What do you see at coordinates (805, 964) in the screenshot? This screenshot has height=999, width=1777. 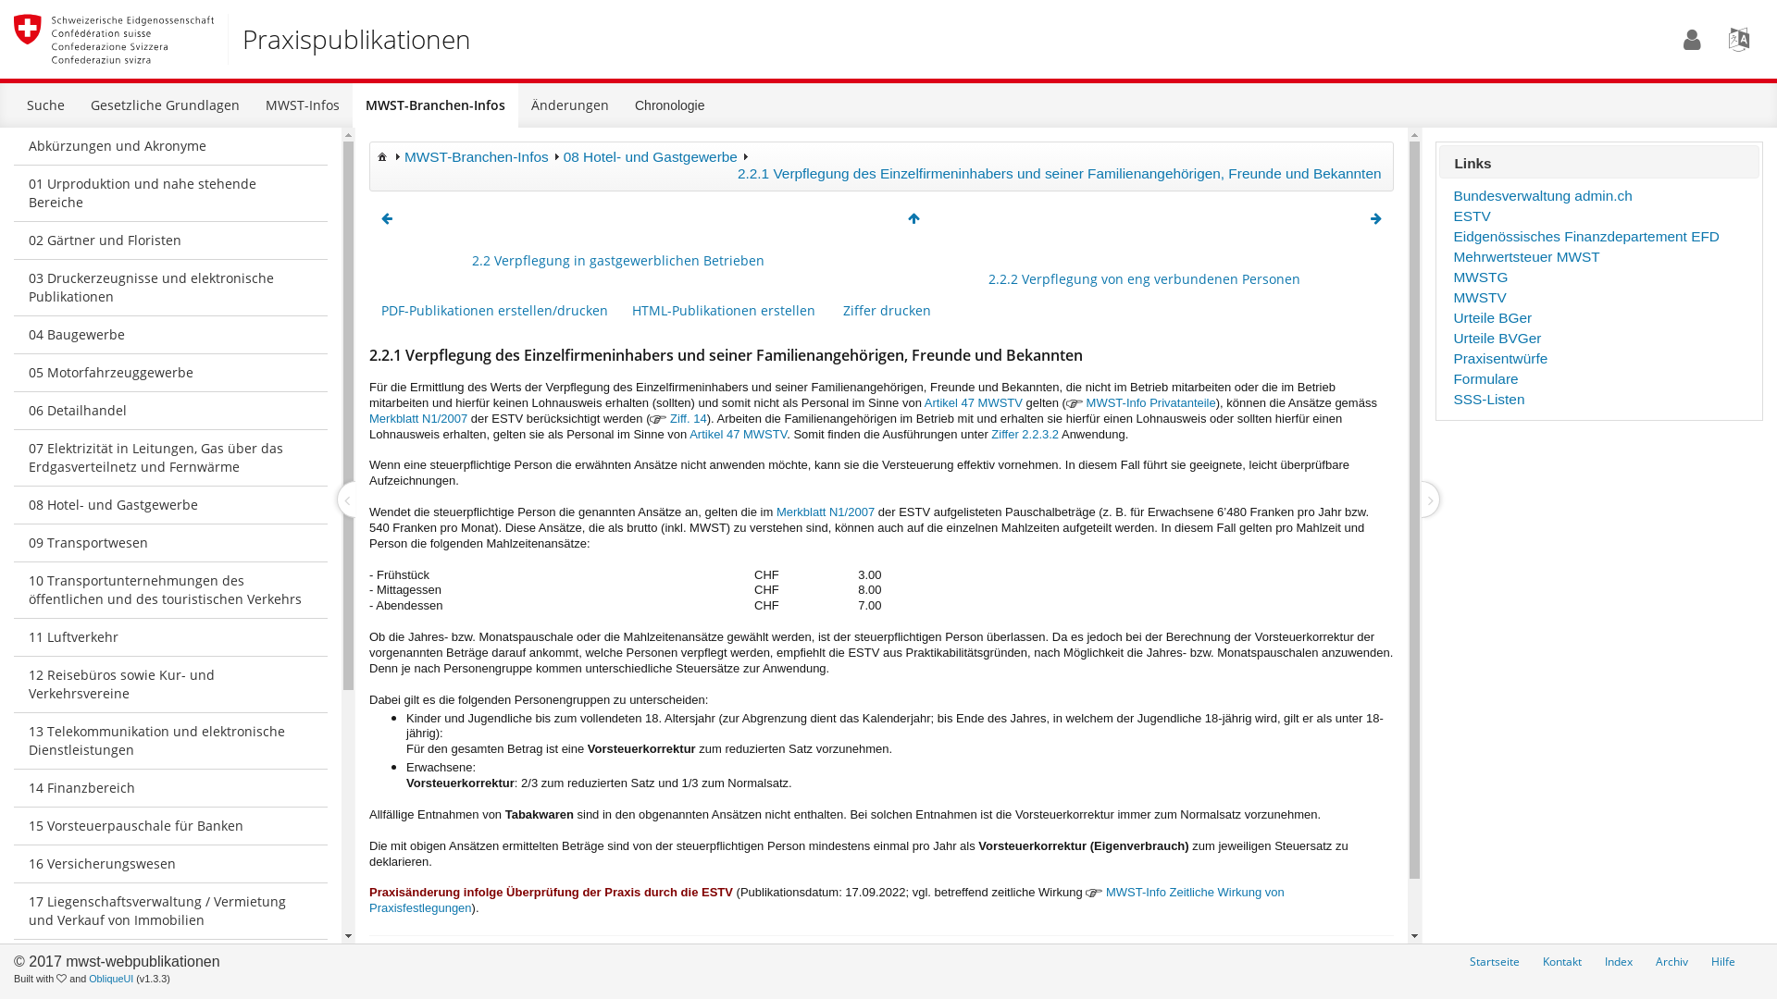 I see `Historie der Ziffer anzeigen` at bounding box center [805, 964].